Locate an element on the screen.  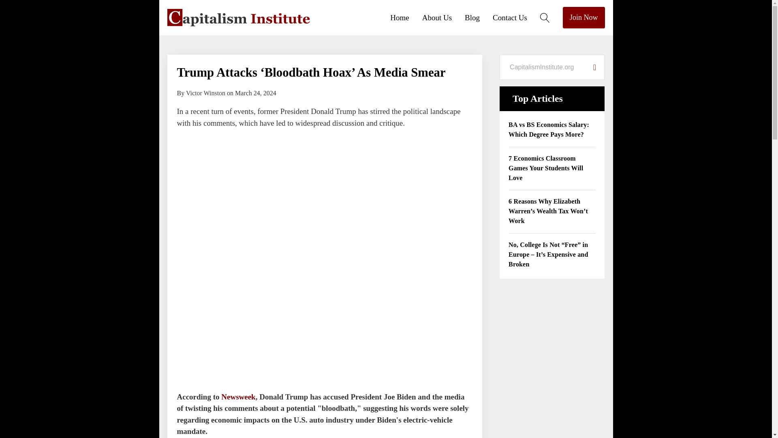
Contact Us is located at coordinates (516, 17).